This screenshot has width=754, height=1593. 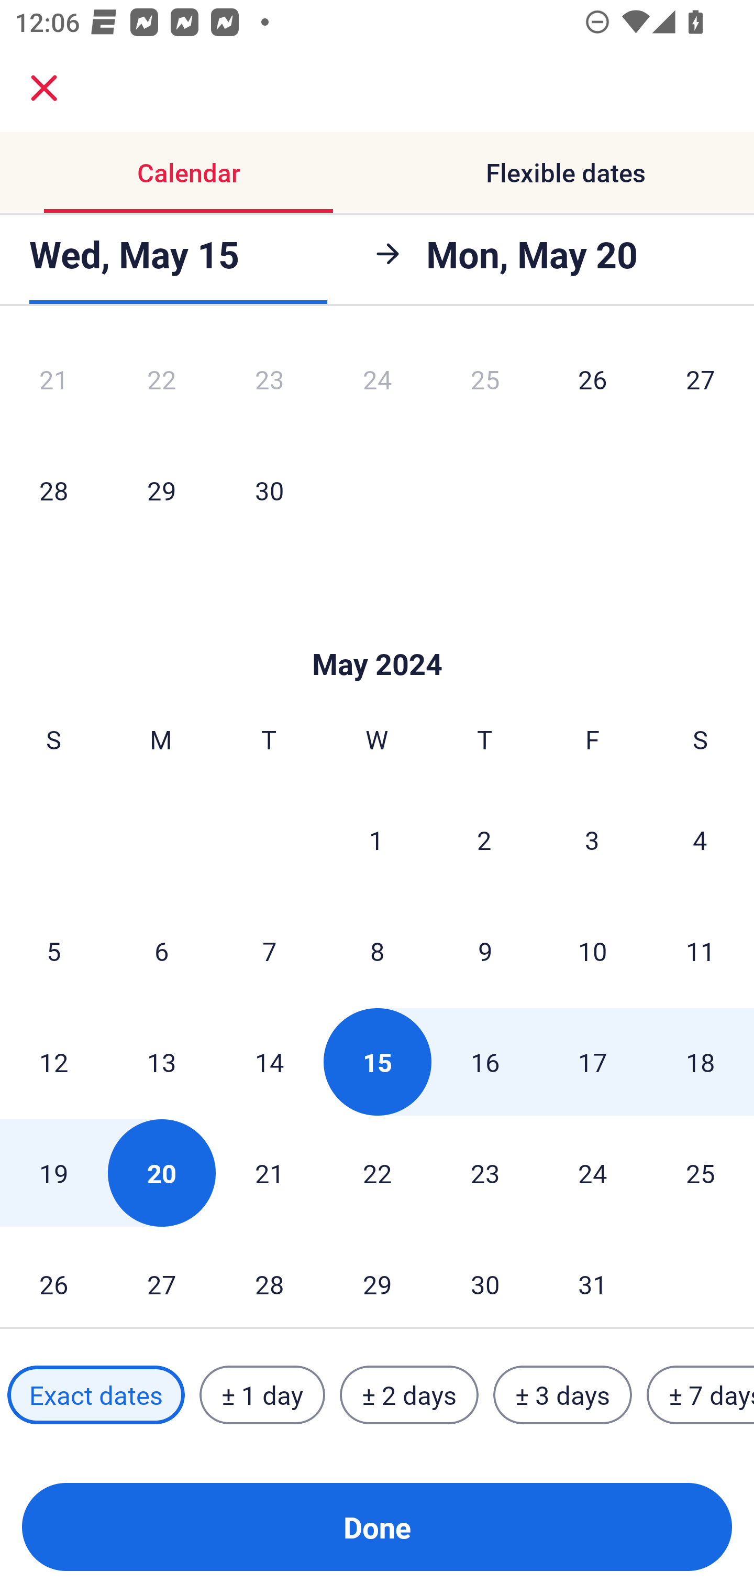 What do you see at coordinates (44, 88) in the screenshot?
I see `close.` at bounding box center [44, 88].